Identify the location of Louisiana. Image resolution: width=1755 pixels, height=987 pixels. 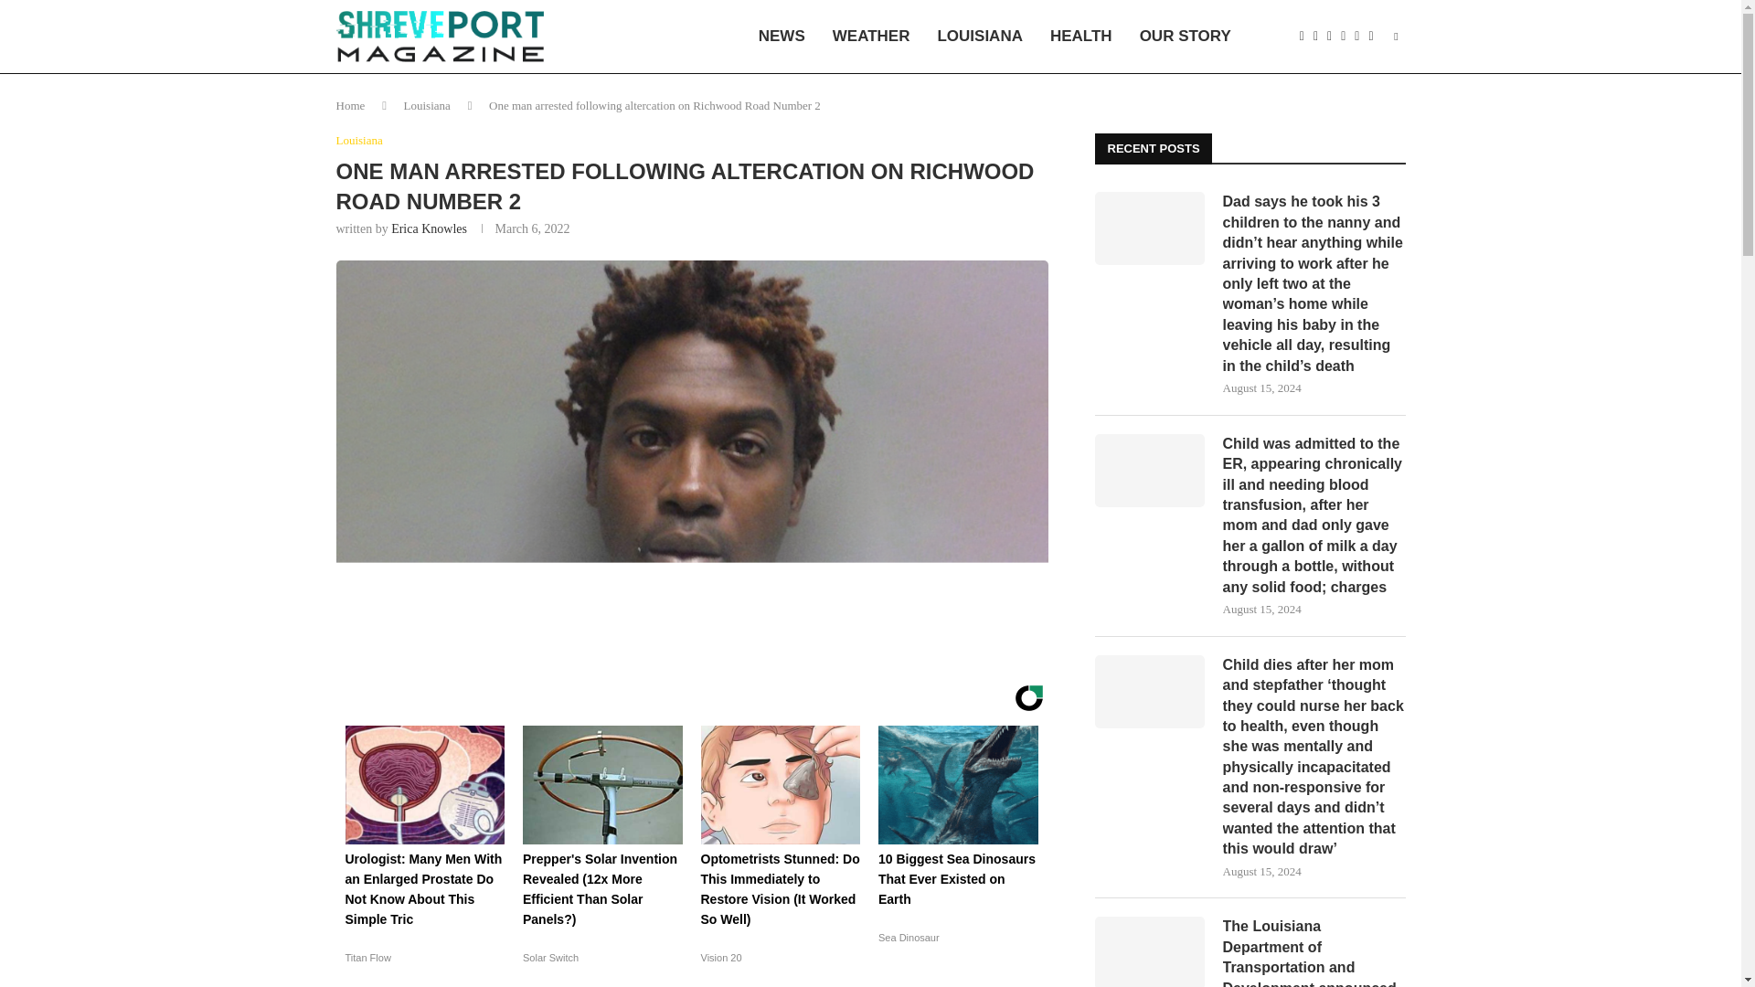
(427, 106).